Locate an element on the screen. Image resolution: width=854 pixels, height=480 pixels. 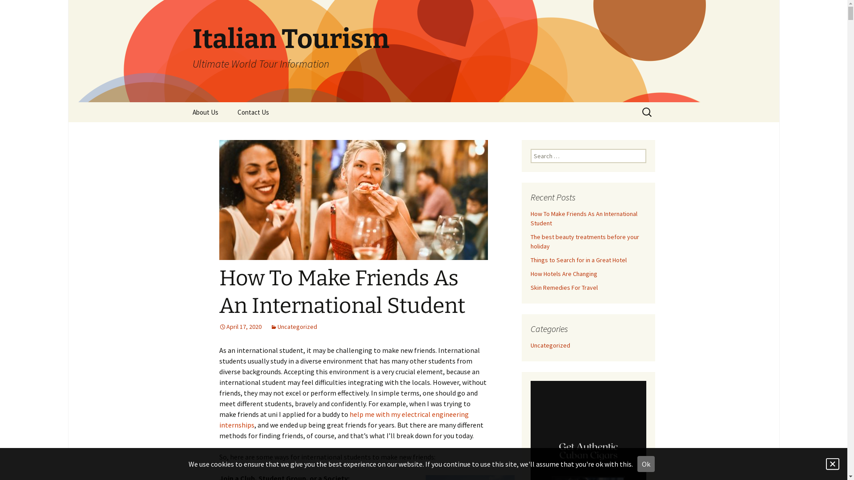
Uncategorized is located at coordinates (294, 327).